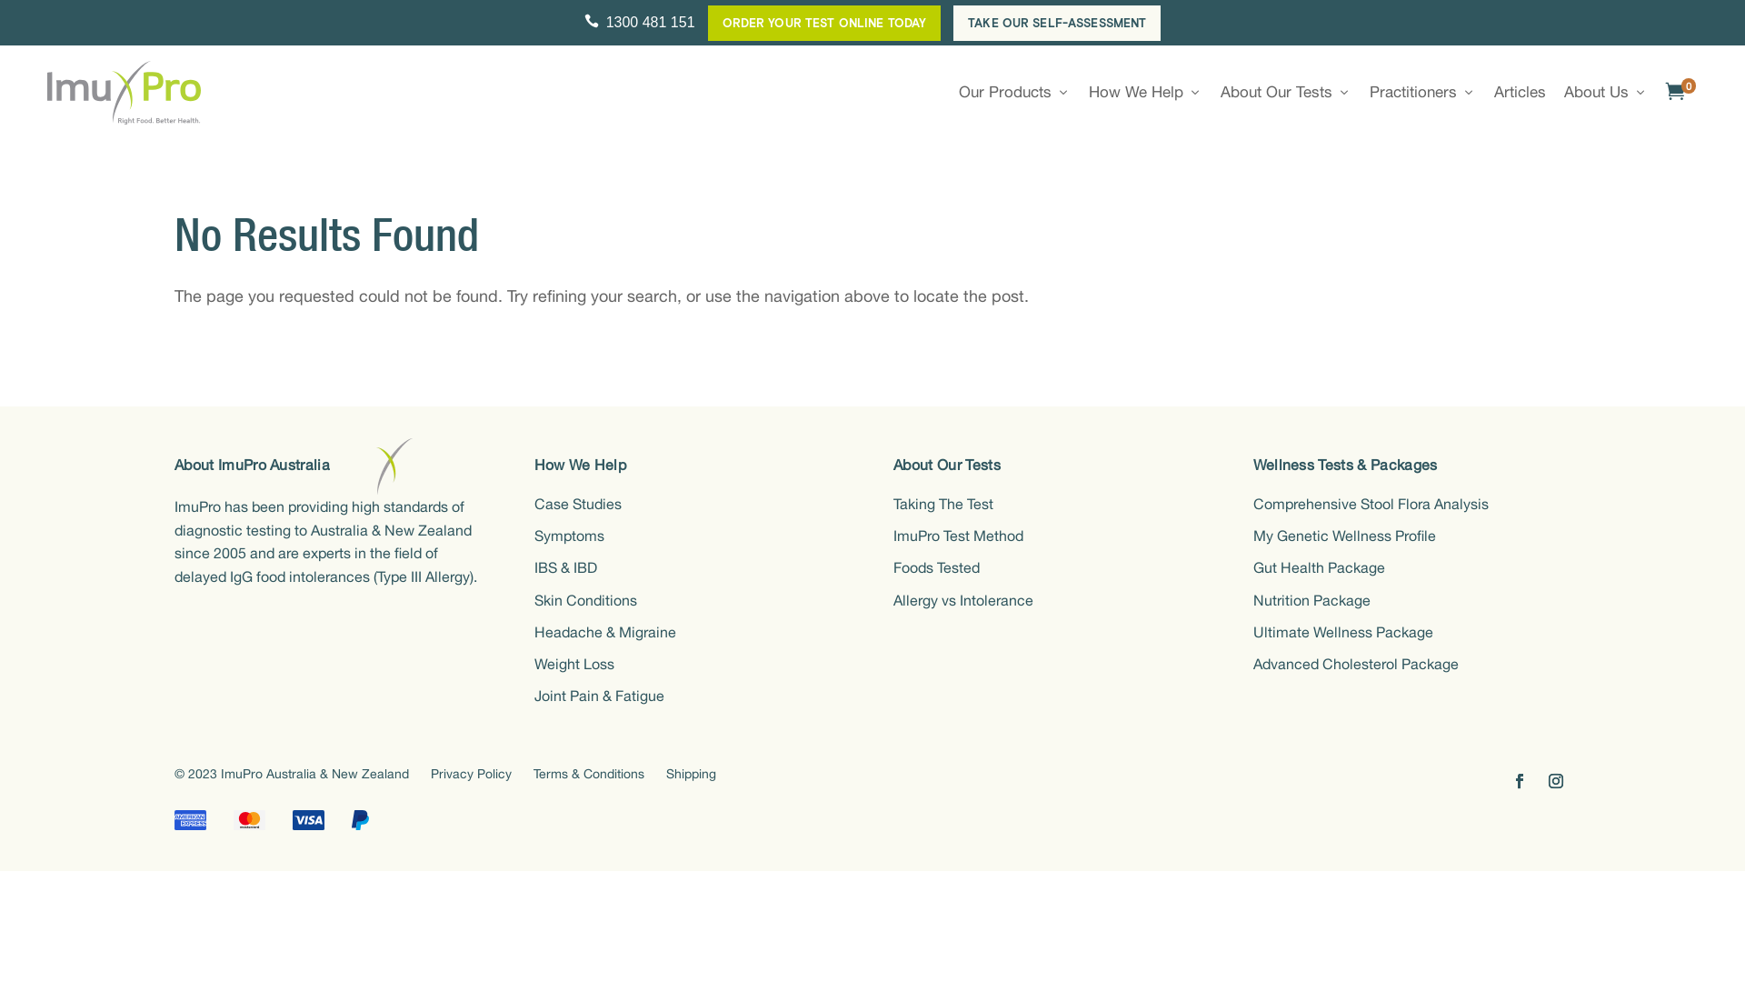 Image resolution: width=1745 pixels, height=982 pixels. What do you see at coordinates (1556, 781) in the screenshot?
I see `Follow on Instagram` at bounding box center [1556, 781].